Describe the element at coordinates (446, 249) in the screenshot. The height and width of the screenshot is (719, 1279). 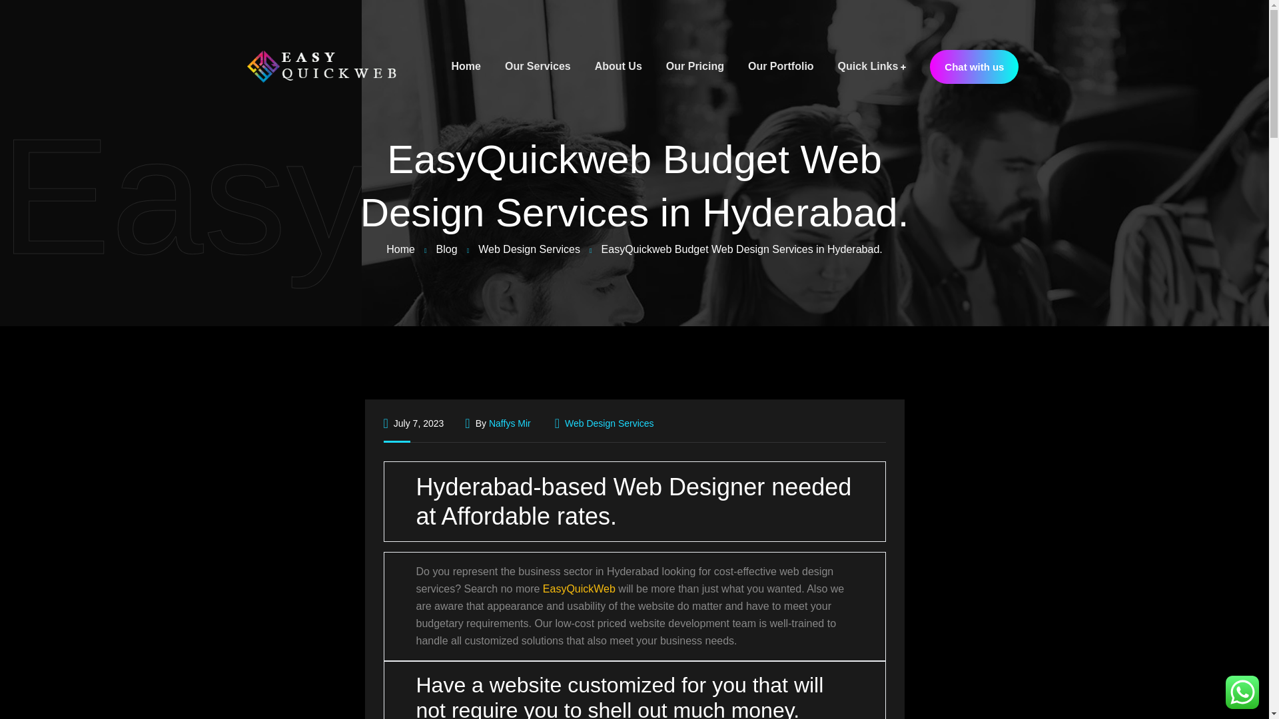
I see `Blog` at that location.